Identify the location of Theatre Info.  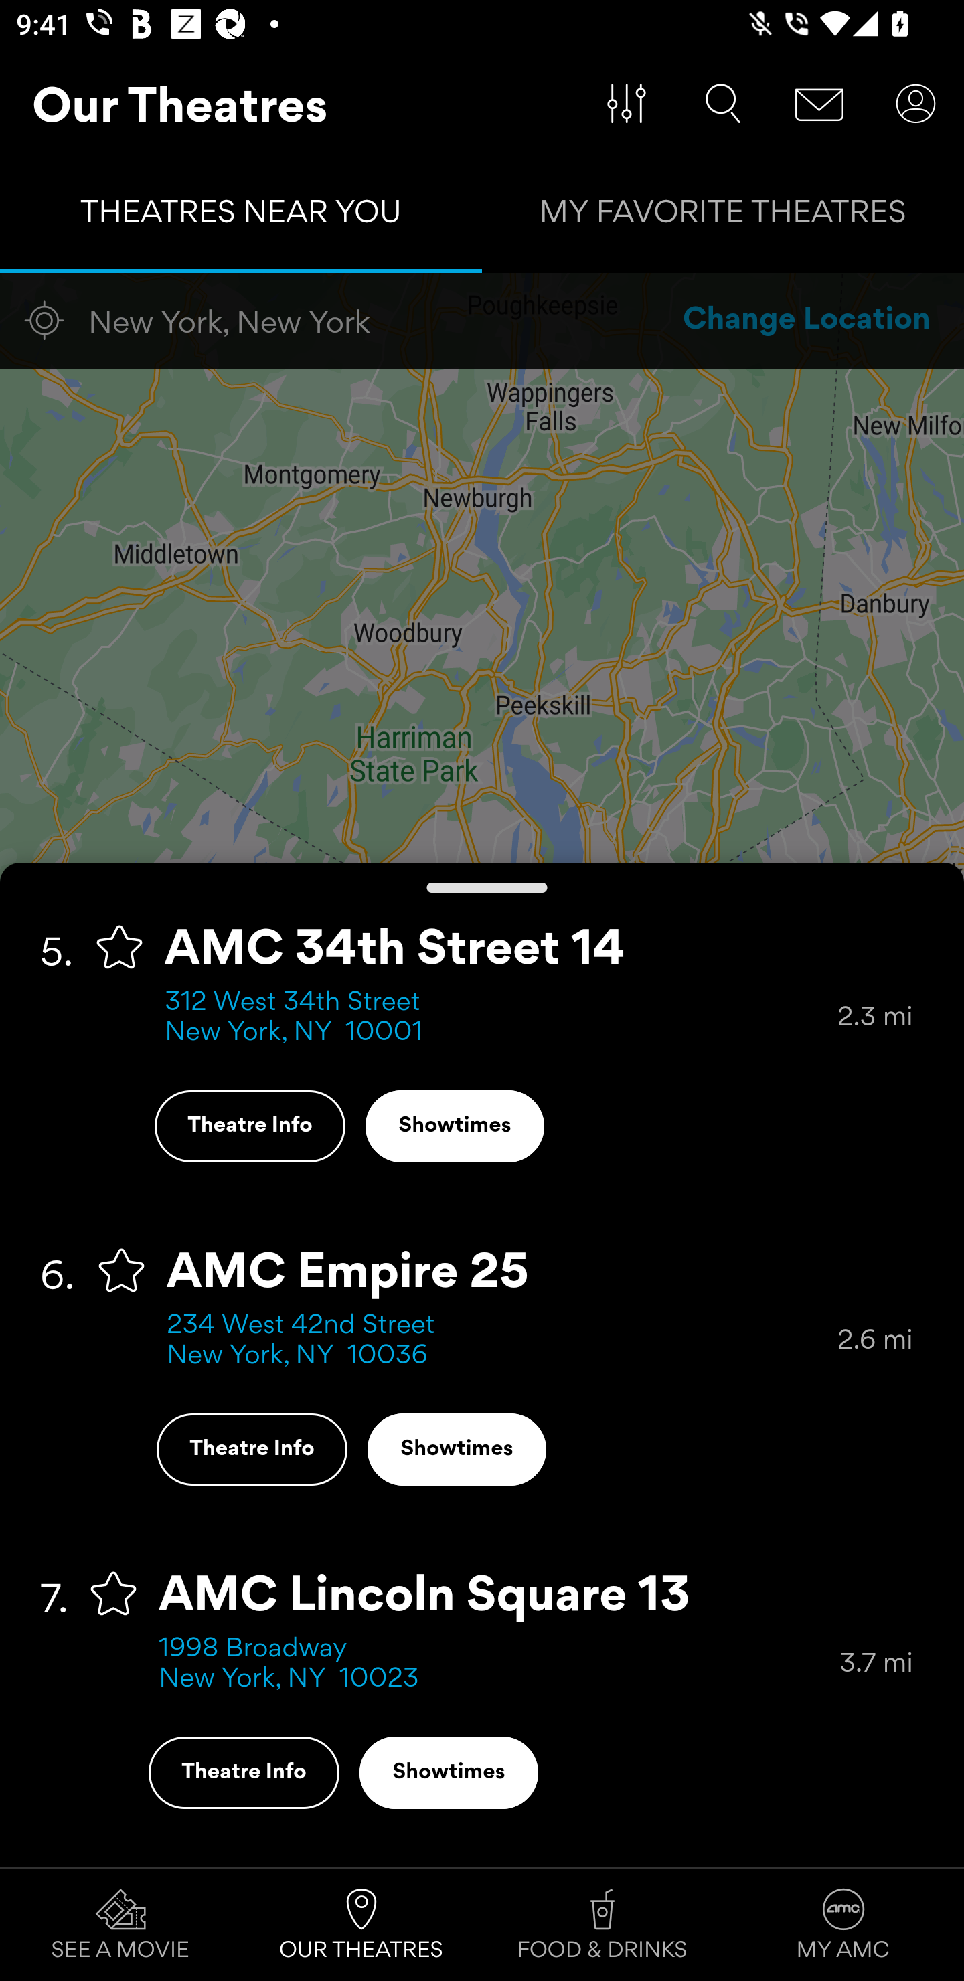
(244, 1773).